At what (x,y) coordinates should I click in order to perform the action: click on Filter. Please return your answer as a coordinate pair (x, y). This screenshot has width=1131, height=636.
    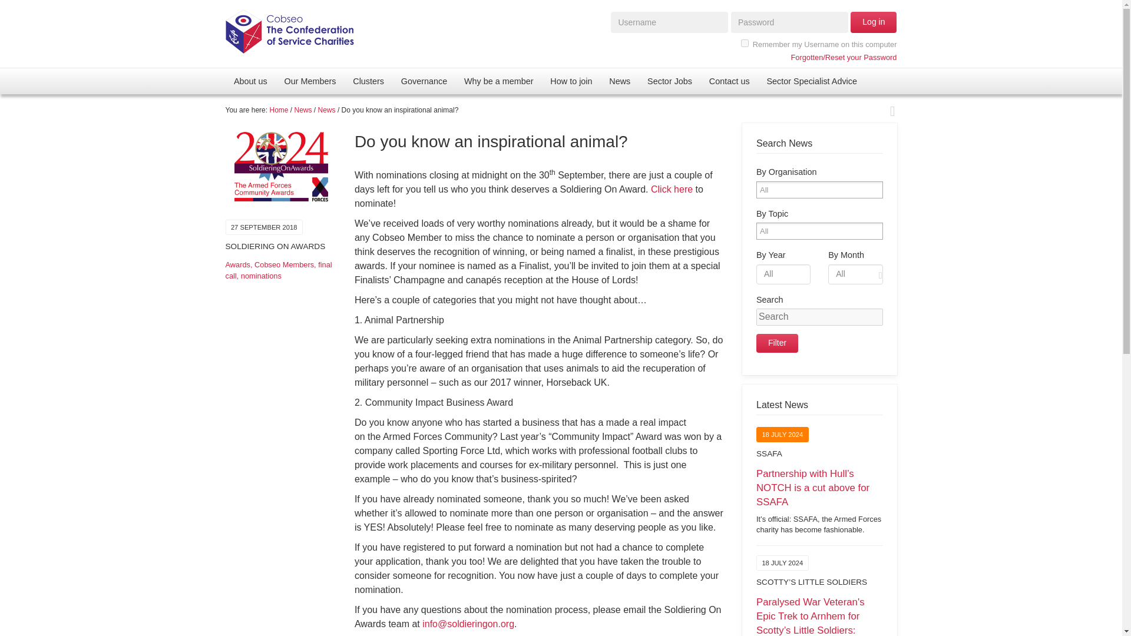
    Looking at the image, I should click on (778, 343).